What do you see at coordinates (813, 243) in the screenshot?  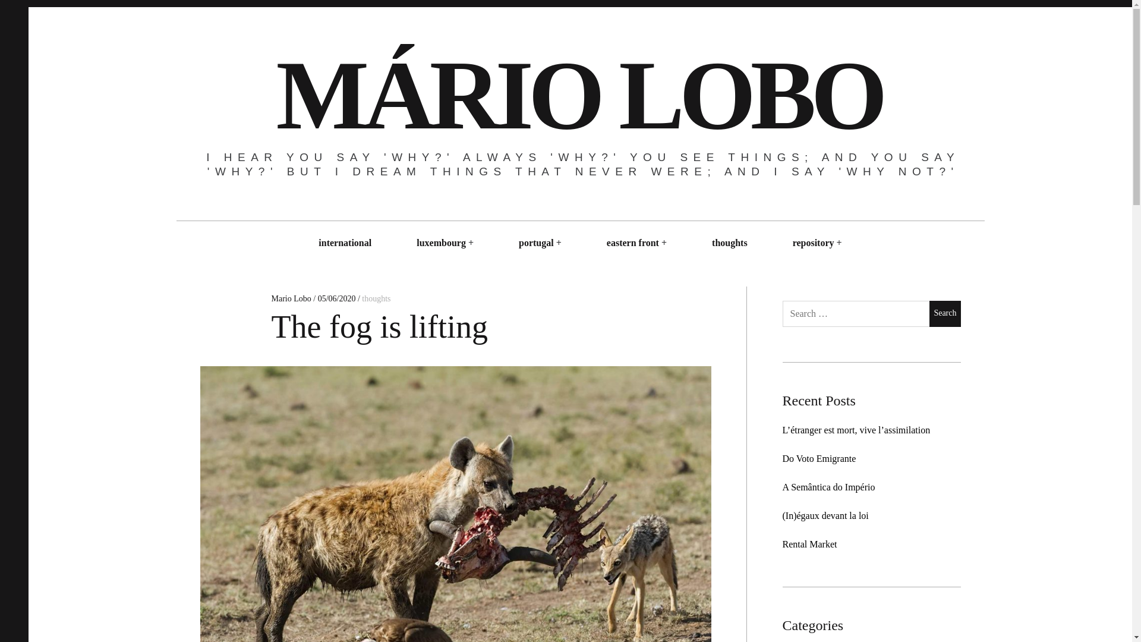 I see `repository` at bounding box center [813, 243].